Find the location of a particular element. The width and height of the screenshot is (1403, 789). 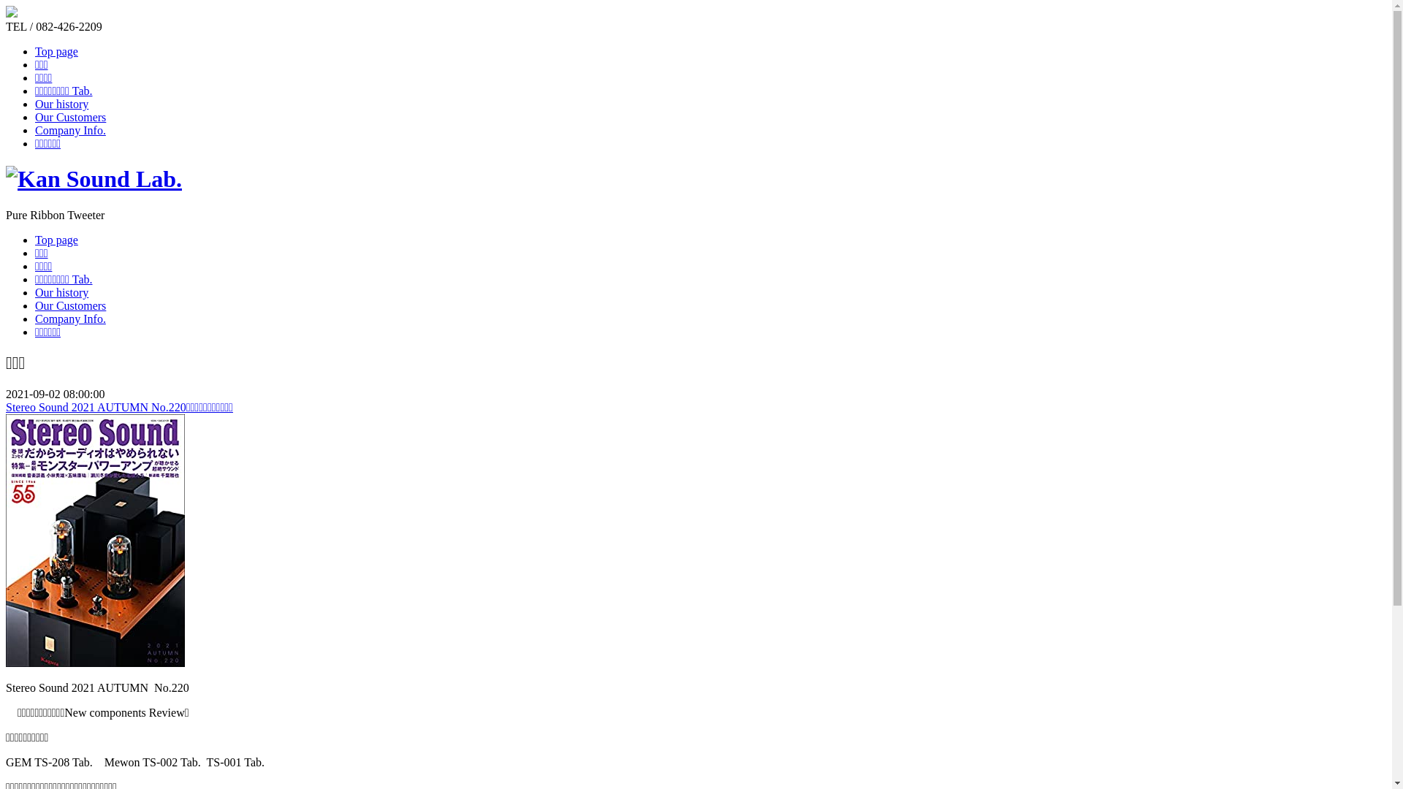

Top page is located at coordinates (57, 240).